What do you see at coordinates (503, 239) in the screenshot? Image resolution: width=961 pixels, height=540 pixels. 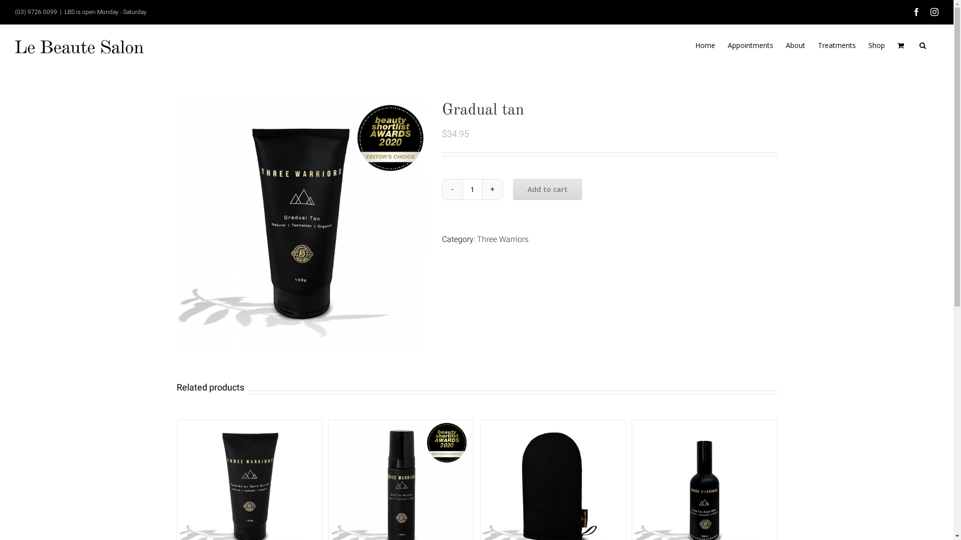 I see `Three Warriors` at bounding box center [503, 239].